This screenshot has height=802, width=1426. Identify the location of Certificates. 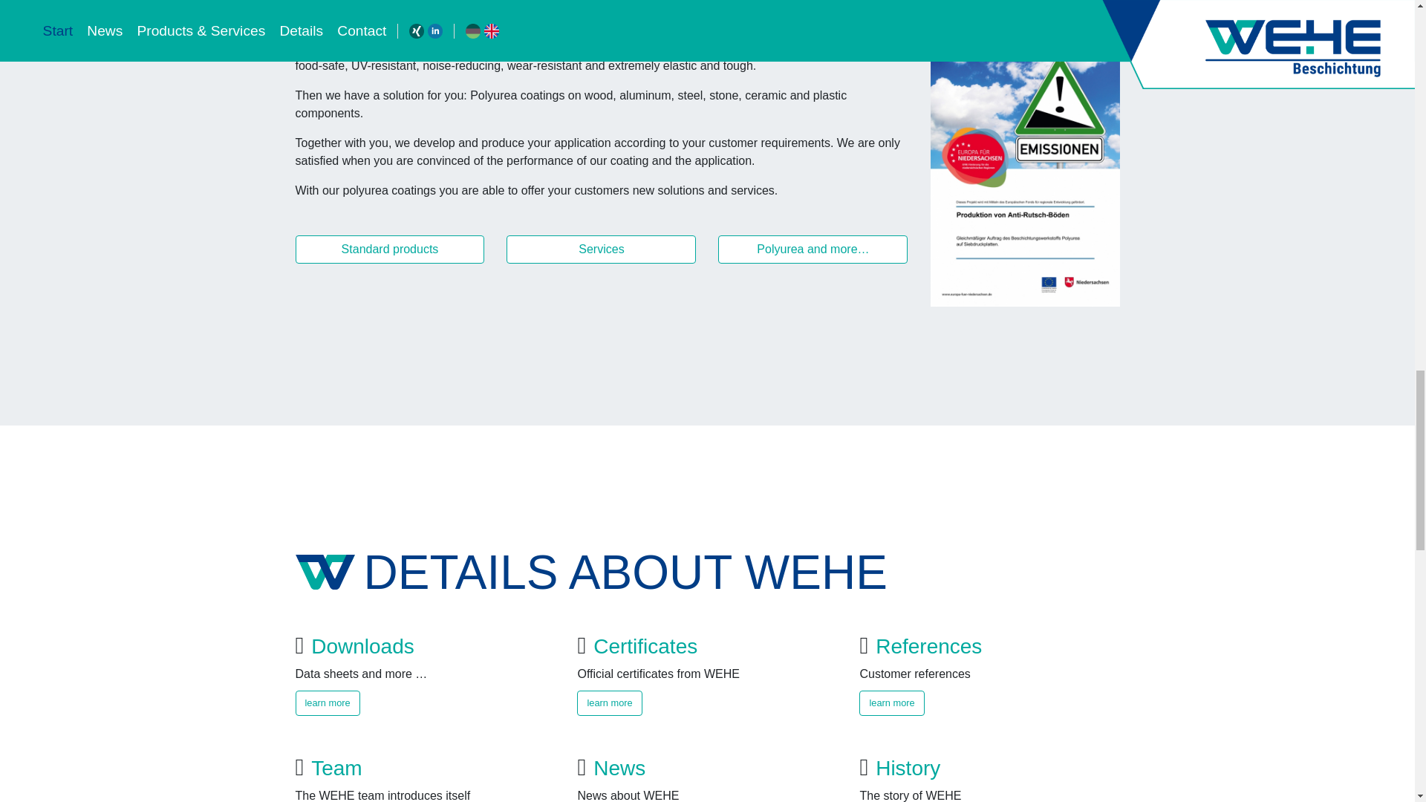
(645, 646).